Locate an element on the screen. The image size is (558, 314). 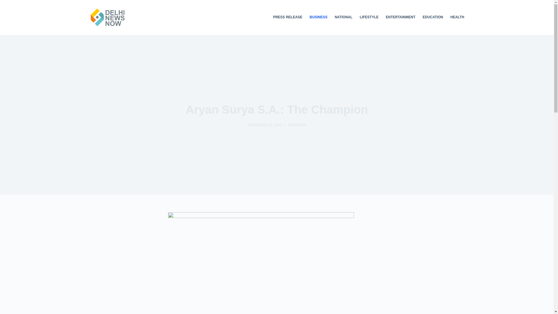
ENTERTAINMENT is located at coordinates (400, 17).